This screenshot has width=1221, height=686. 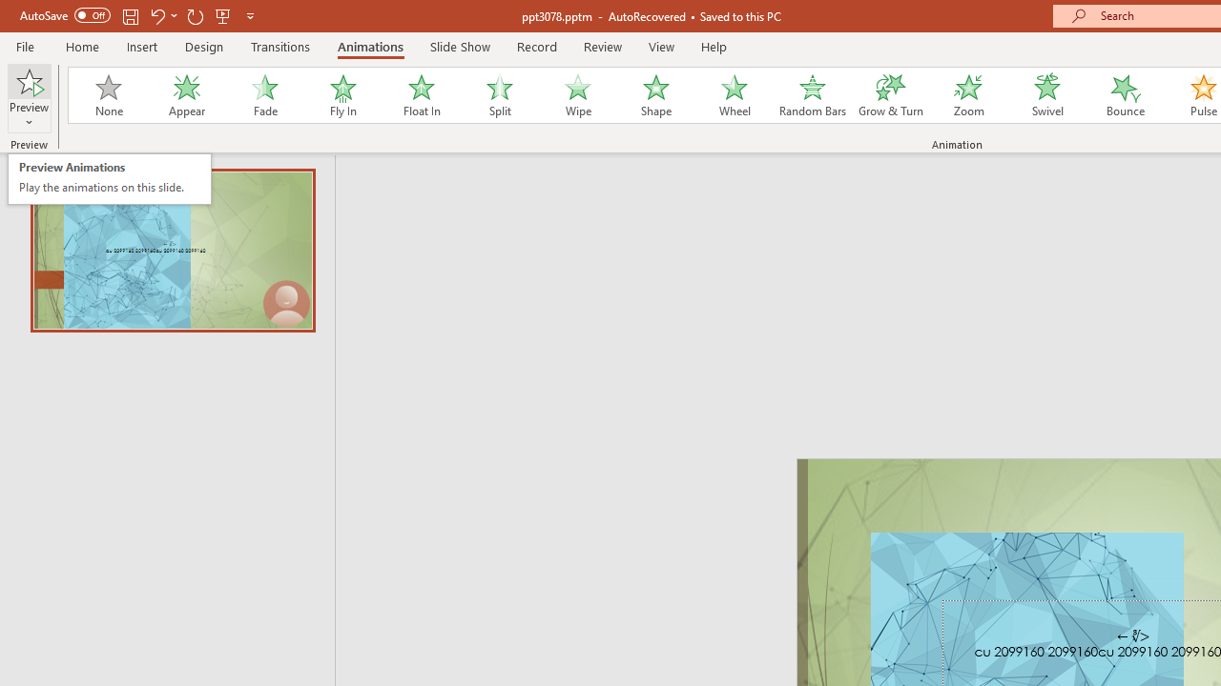 What do you see at coordinates (29, 97) in the screenshot?
I see `Random Bars` at bounding box center [29, 97].